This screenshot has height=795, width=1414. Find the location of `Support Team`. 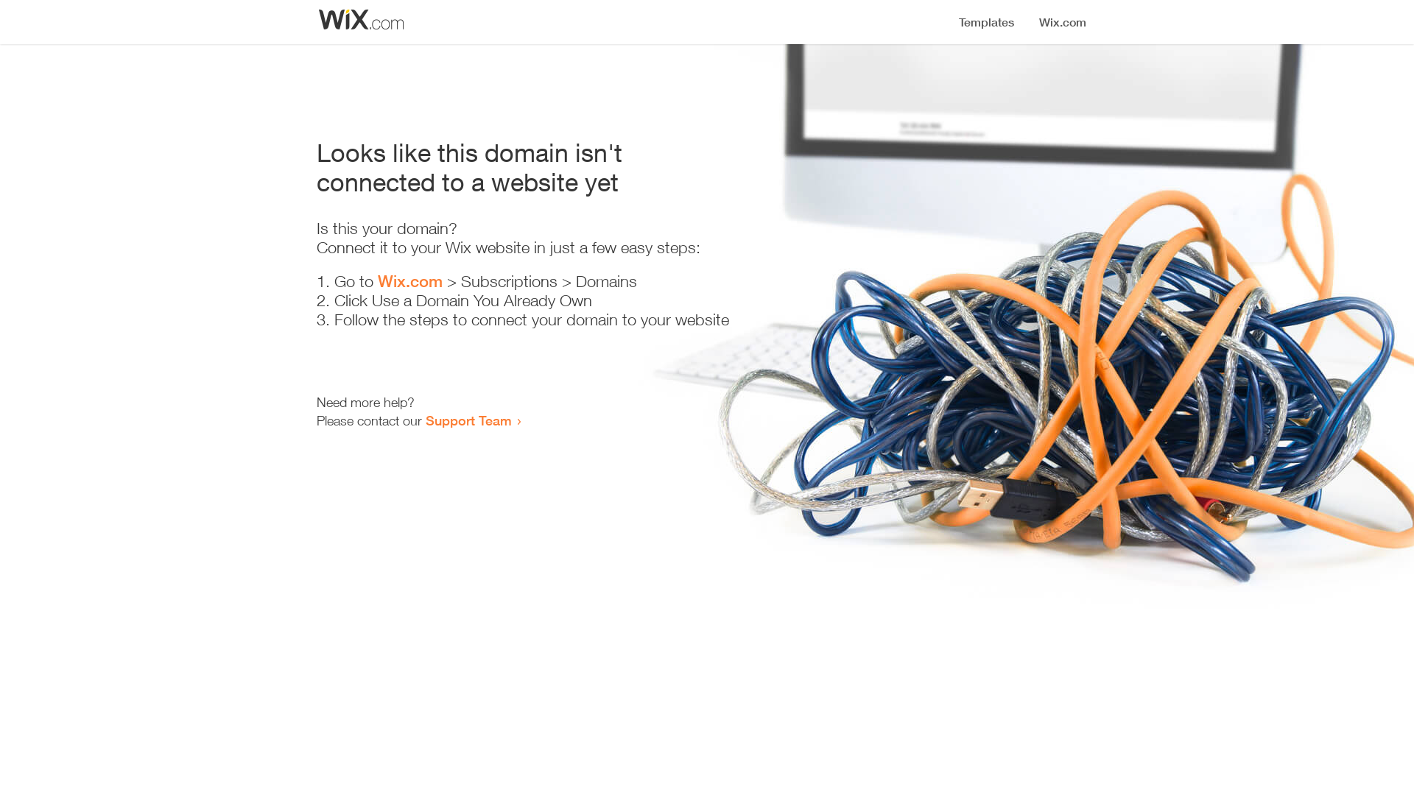

Support Team is located at coordinates (468, 420).